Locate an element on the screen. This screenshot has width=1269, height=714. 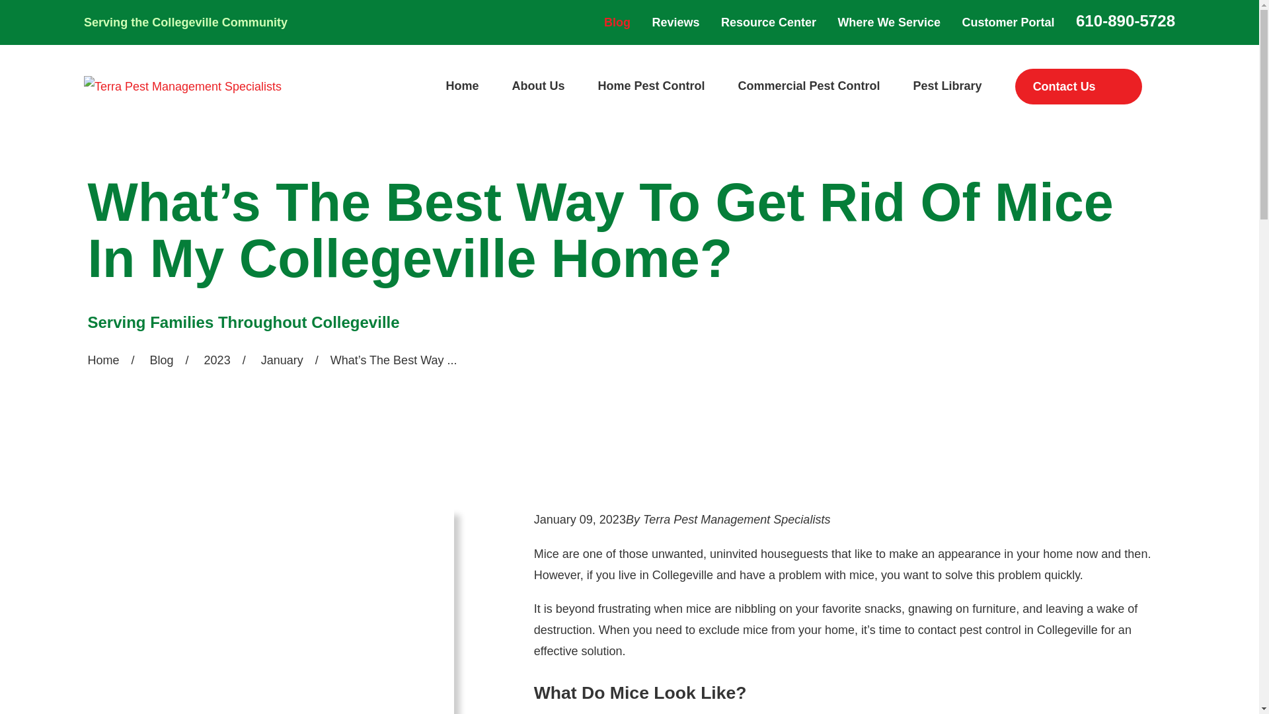
Home is located at coordinates (182, 86).